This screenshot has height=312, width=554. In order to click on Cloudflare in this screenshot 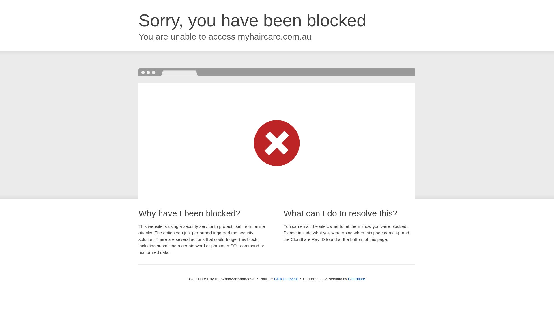, I will do `click(357, 279)`.